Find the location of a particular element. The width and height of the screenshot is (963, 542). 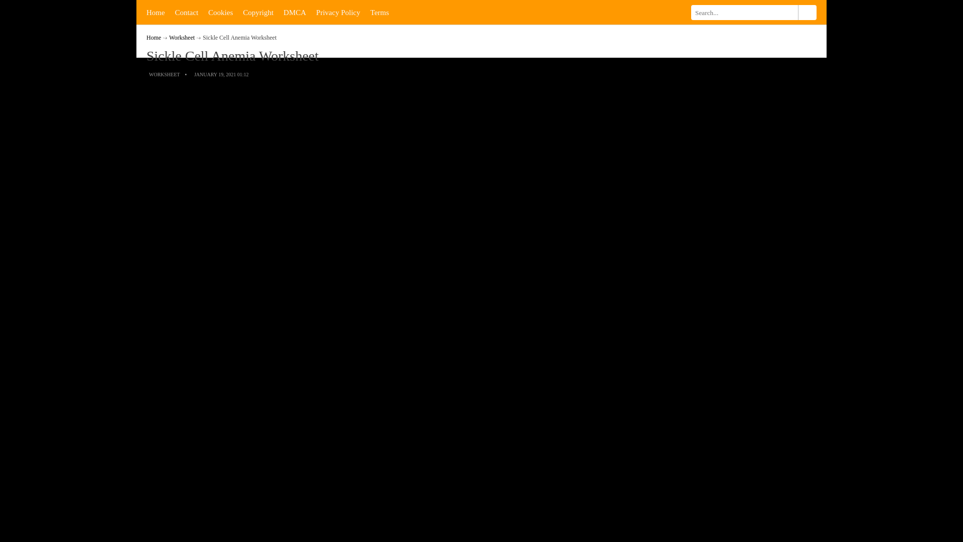

Terms is located at coordinates (379, 12).